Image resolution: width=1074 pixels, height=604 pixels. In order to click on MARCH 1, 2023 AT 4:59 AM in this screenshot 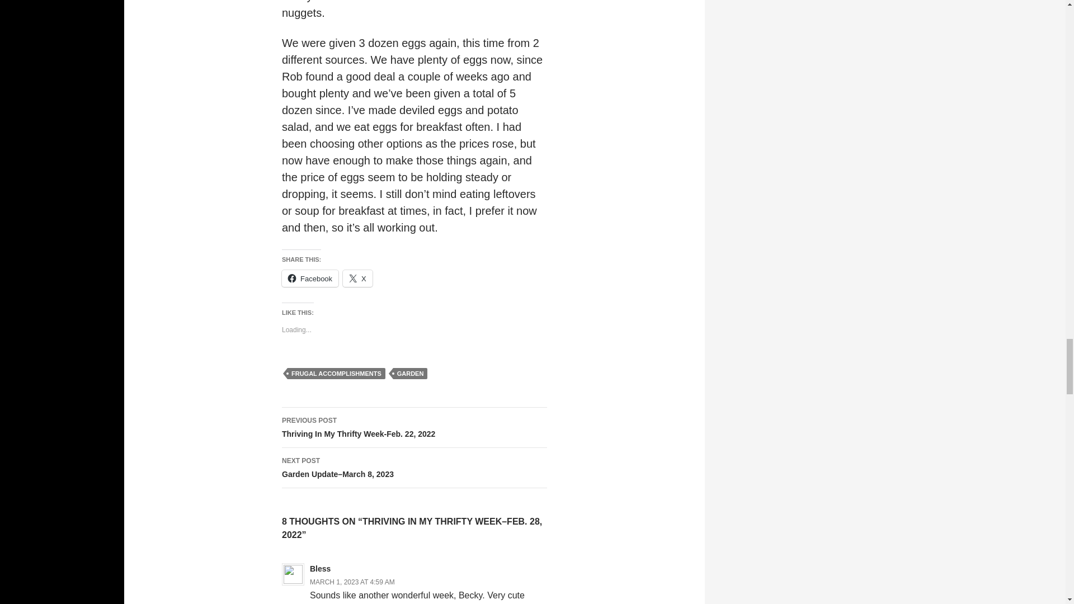, I will do `click(352, 582)`.